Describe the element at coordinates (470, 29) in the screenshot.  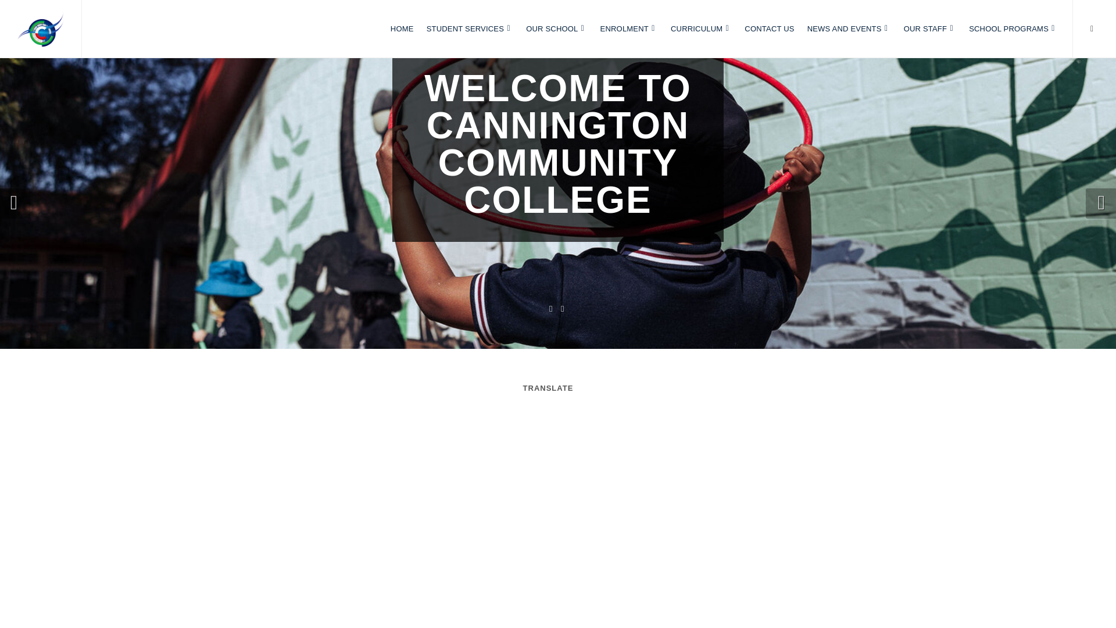
I see `STUDENT SERVICES` at that location.